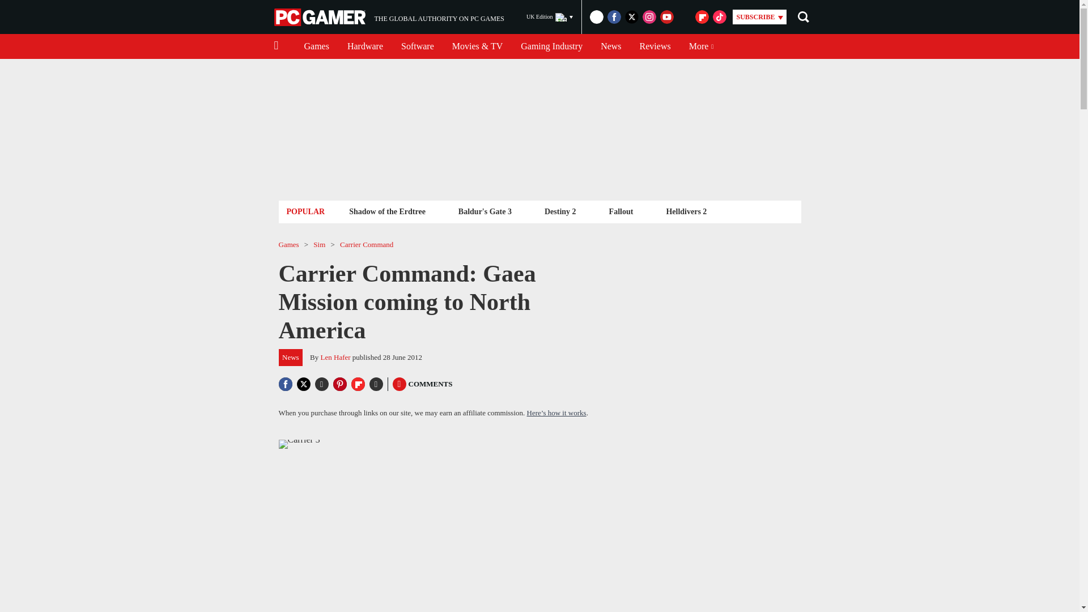 This screenshot has height=612, width=1088. I want to click on Software, so click(417, 46).